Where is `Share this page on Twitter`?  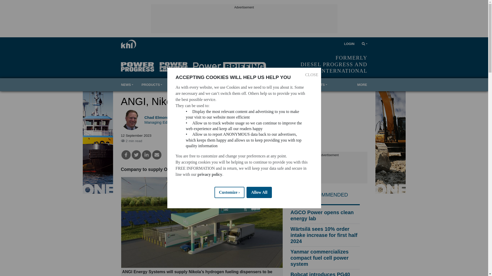 Share this page on Twitter is located at coordinates (136, 155).